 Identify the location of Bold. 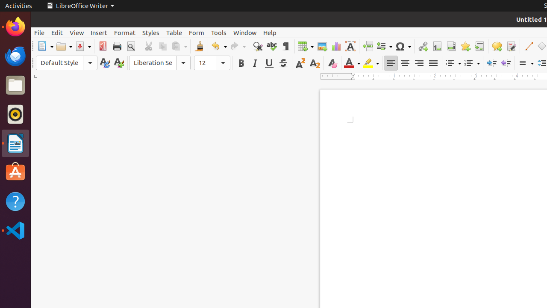
(241, 63).